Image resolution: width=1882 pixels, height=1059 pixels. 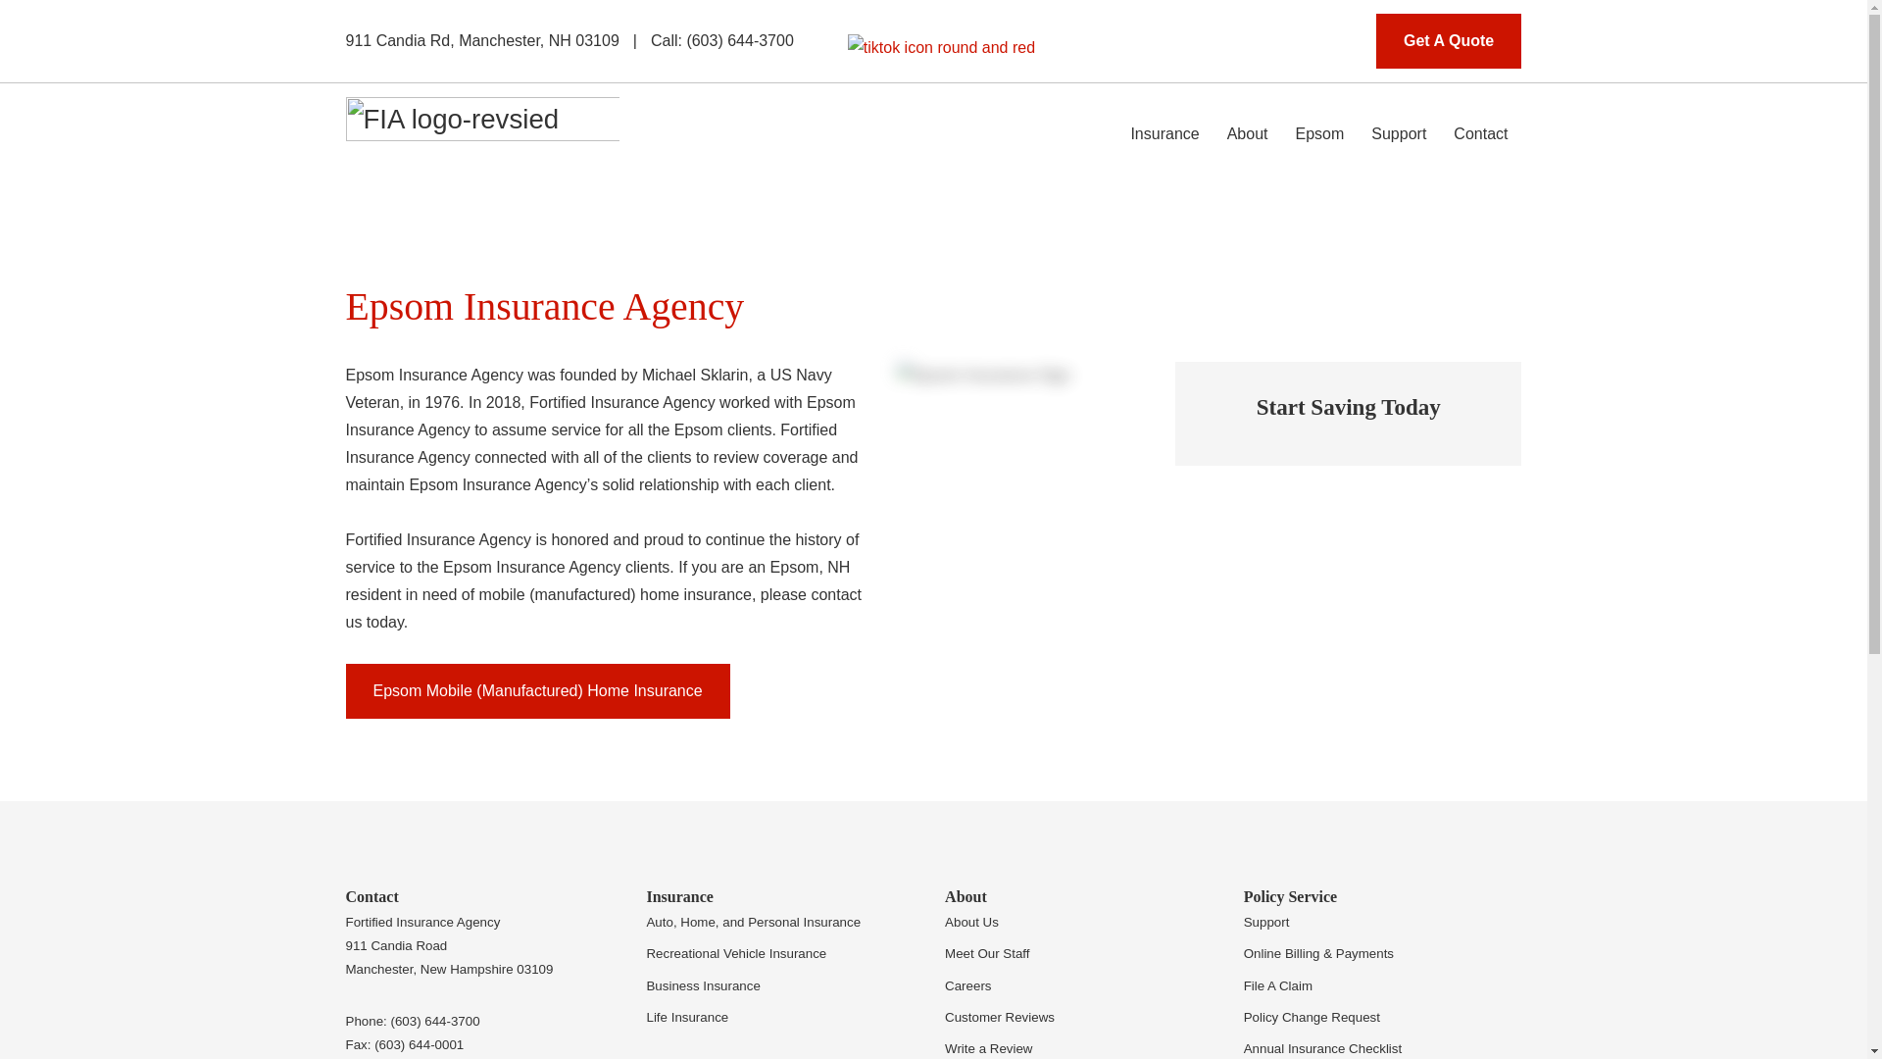 What do you see at coordinates (481, 134) in the screenshot?
I see `Home Page` at bounding box center [481, 134].